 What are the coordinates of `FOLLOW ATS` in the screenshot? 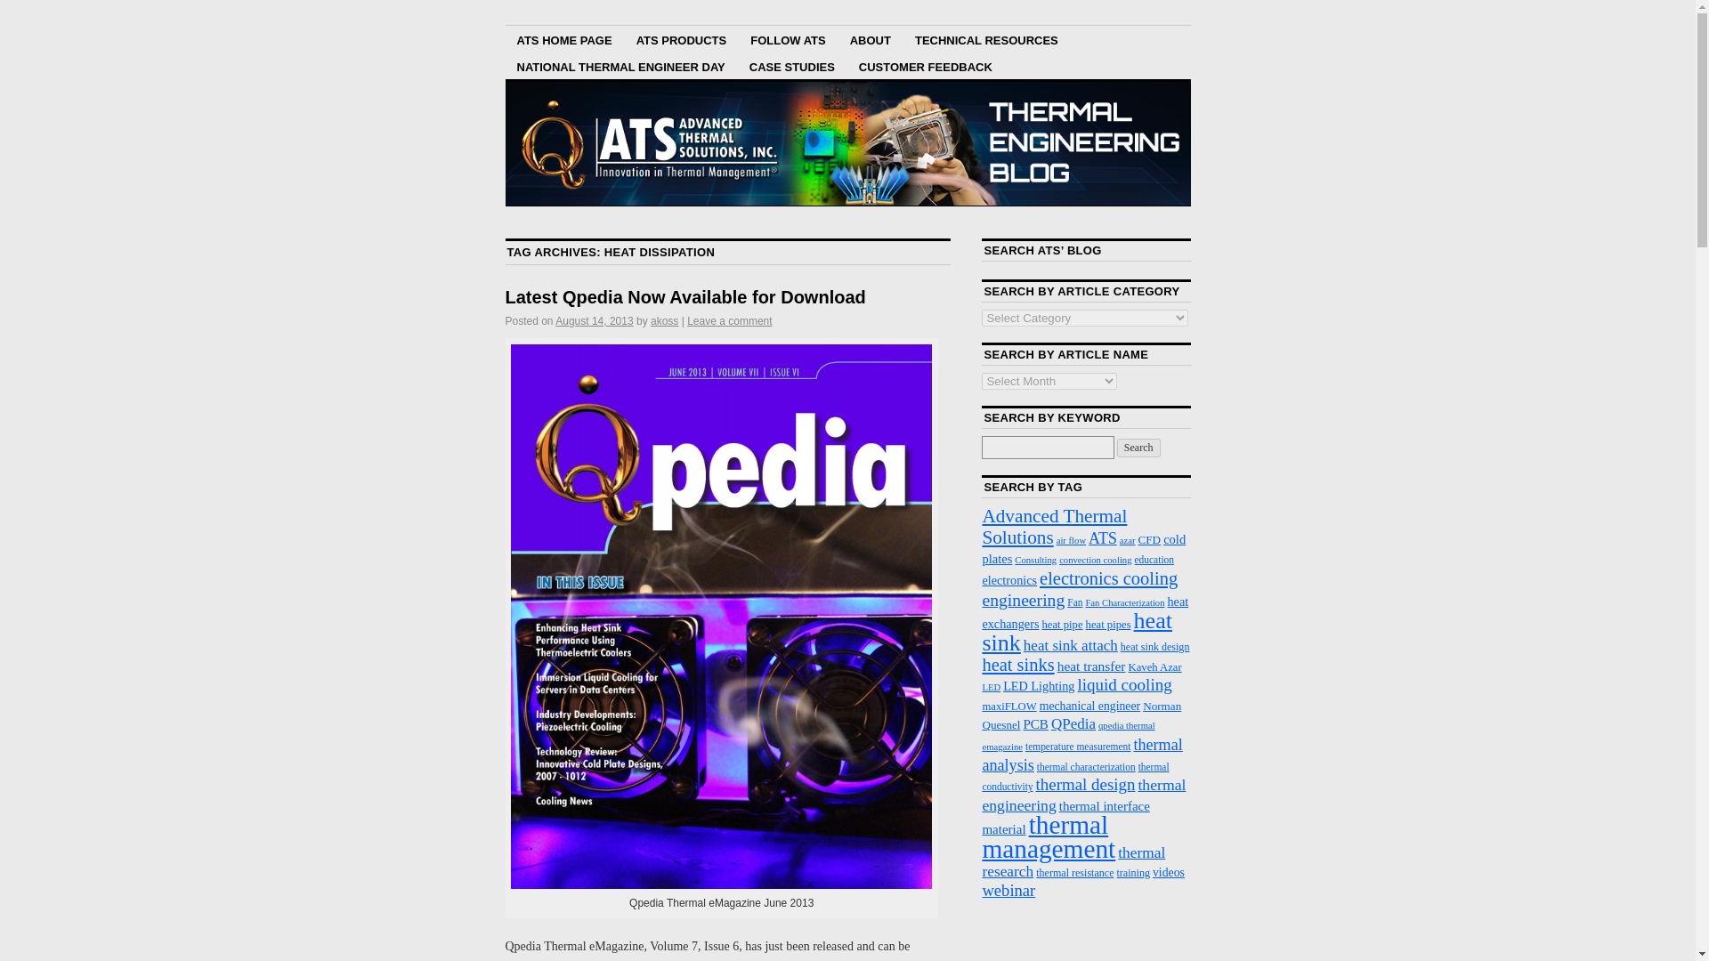 It's located at (787, 39).